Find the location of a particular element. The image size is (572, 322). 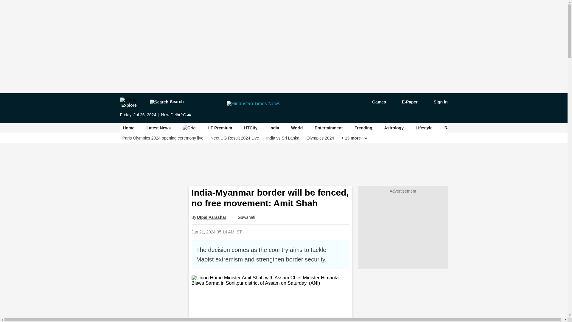

Neet UG Result 2024 Live is located at coordinates (235, 138).